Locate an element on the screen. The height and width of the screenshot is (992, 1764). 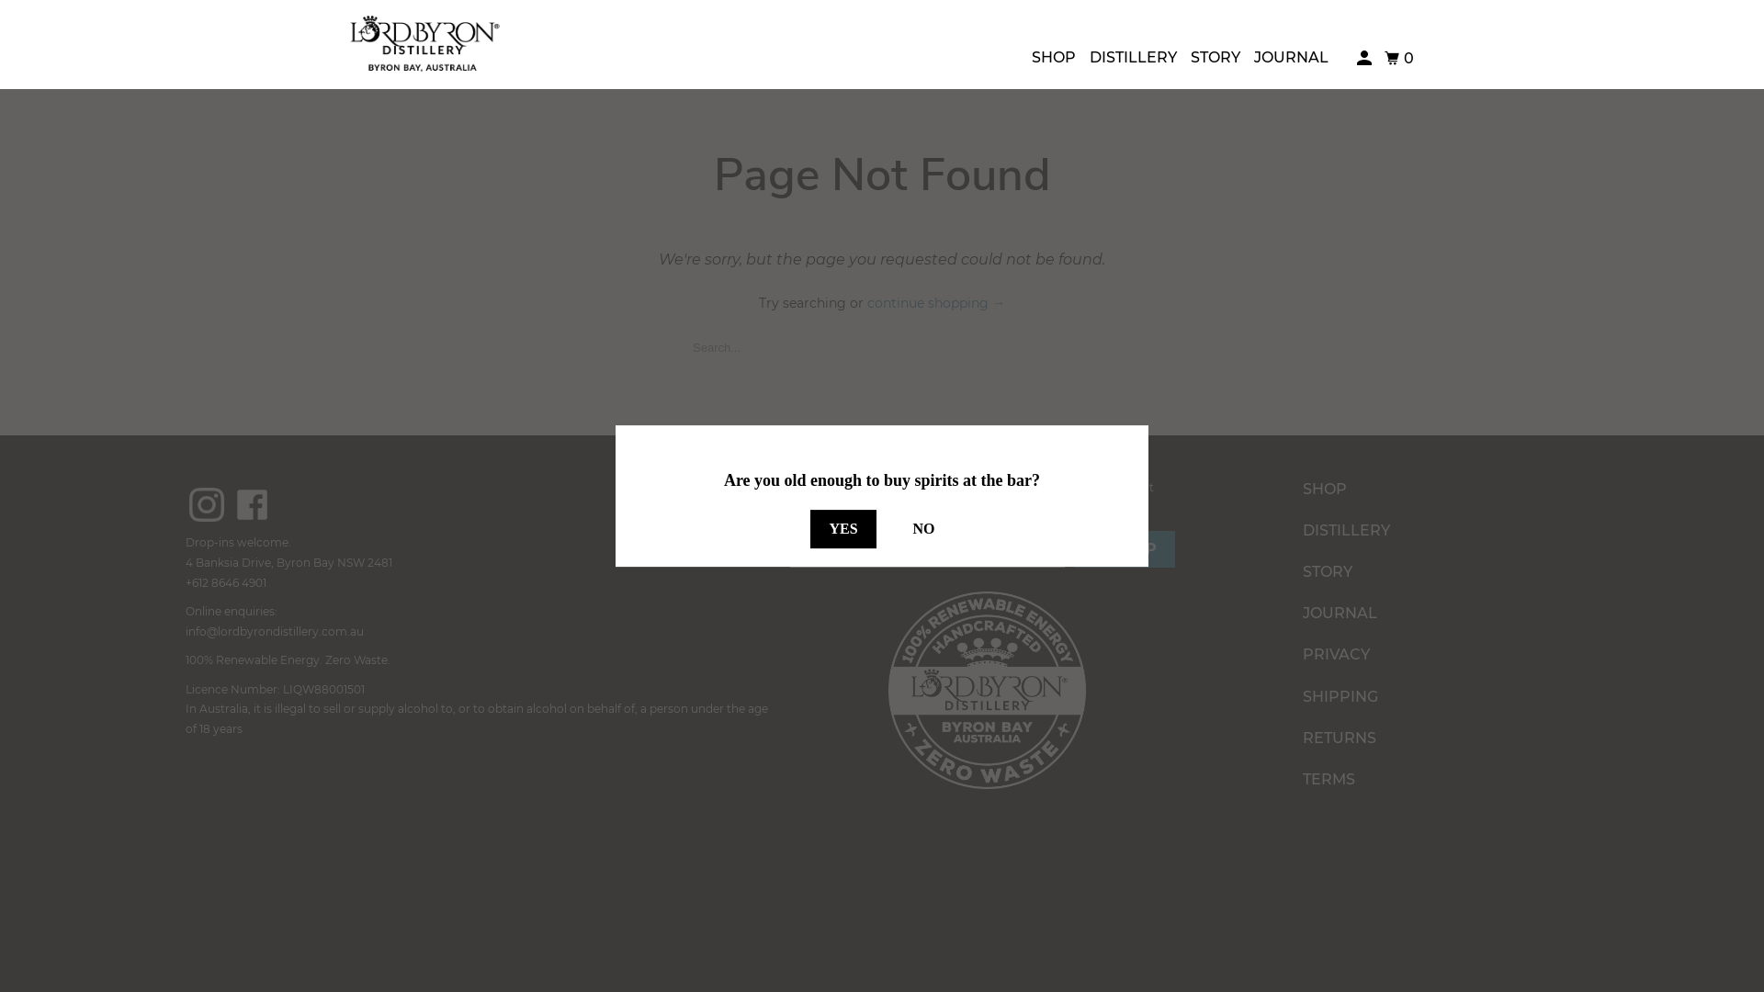
TERMS is located at coordinates (1431, 779).